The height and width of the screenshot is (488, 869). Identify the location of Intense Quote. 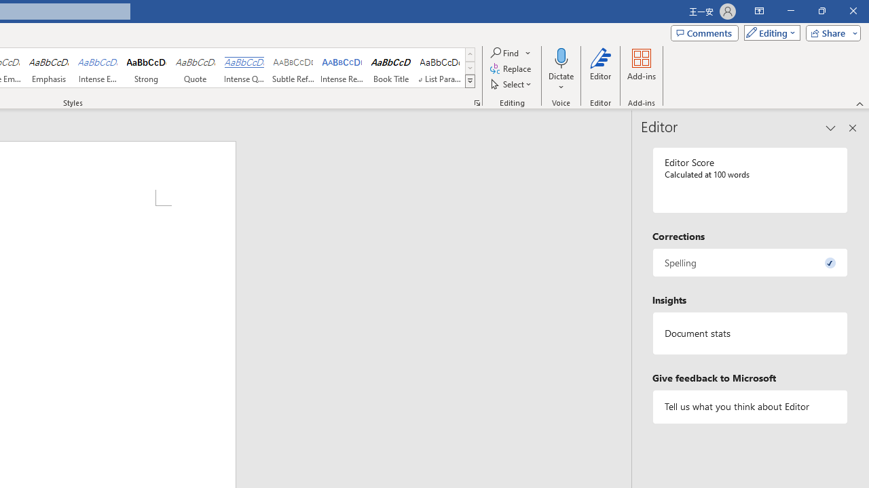
(244, 68).